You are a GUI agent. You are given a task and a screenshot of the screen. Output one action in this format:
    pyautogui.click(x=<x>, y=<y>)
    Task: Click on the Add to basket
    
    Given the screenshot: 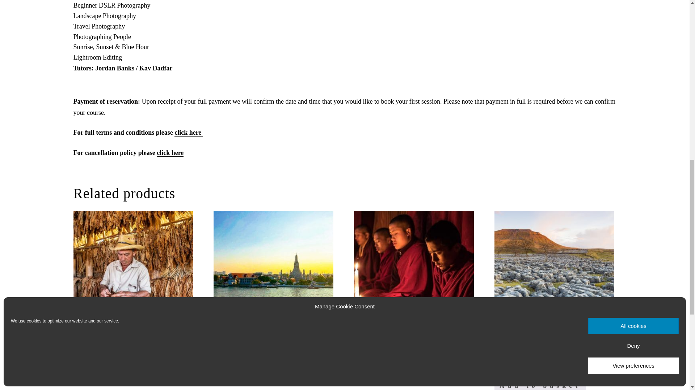 What is the action you would take?
    pyautogui.click(x=400, y=377)
    